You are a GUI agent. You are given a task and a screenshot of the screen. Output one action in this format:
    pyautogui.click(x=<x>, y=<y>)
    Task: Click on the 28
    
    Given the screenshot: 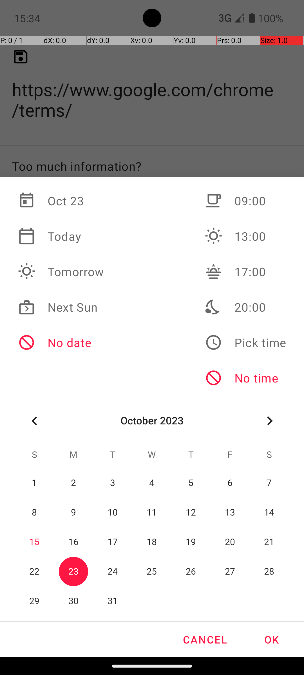 What is the action you would take?
    pyautogui.click(x=269, y=571)
    